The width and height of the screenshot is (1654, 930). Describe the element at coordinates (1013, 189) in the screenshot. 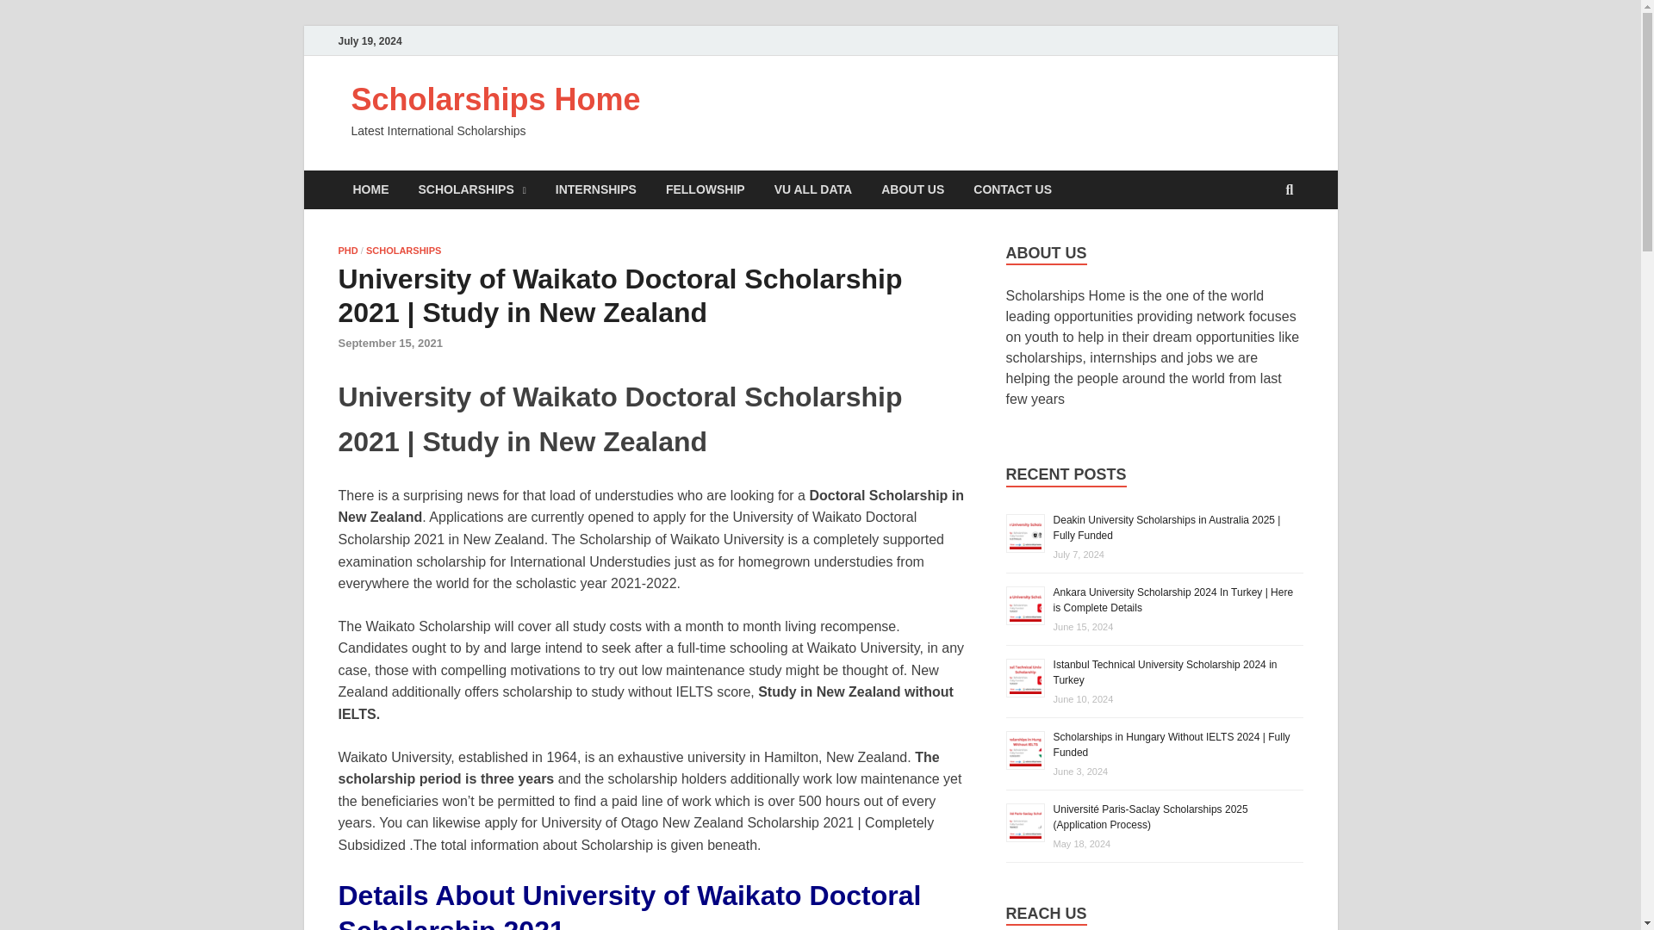

I see `CONTACT US` at that location.